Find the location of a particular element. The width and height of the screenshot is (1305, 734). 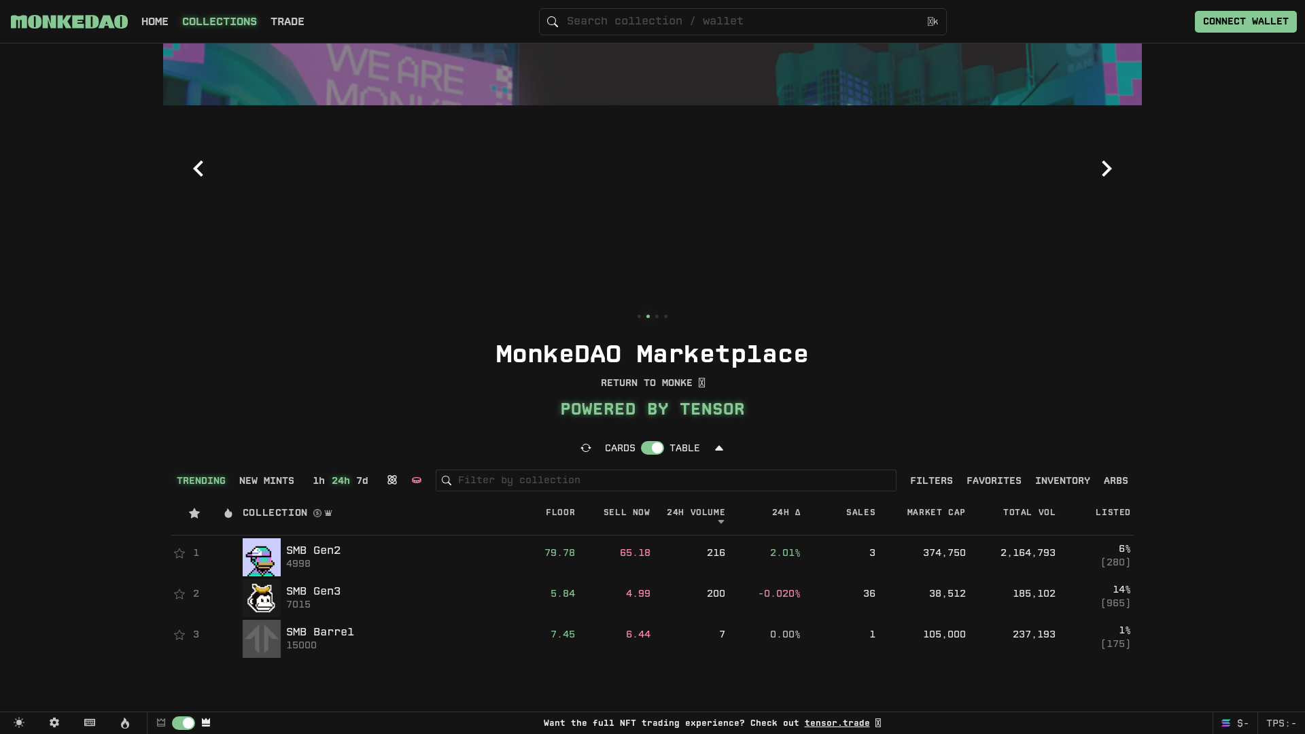

NEW MINTS is located at coordinates (266, 480).